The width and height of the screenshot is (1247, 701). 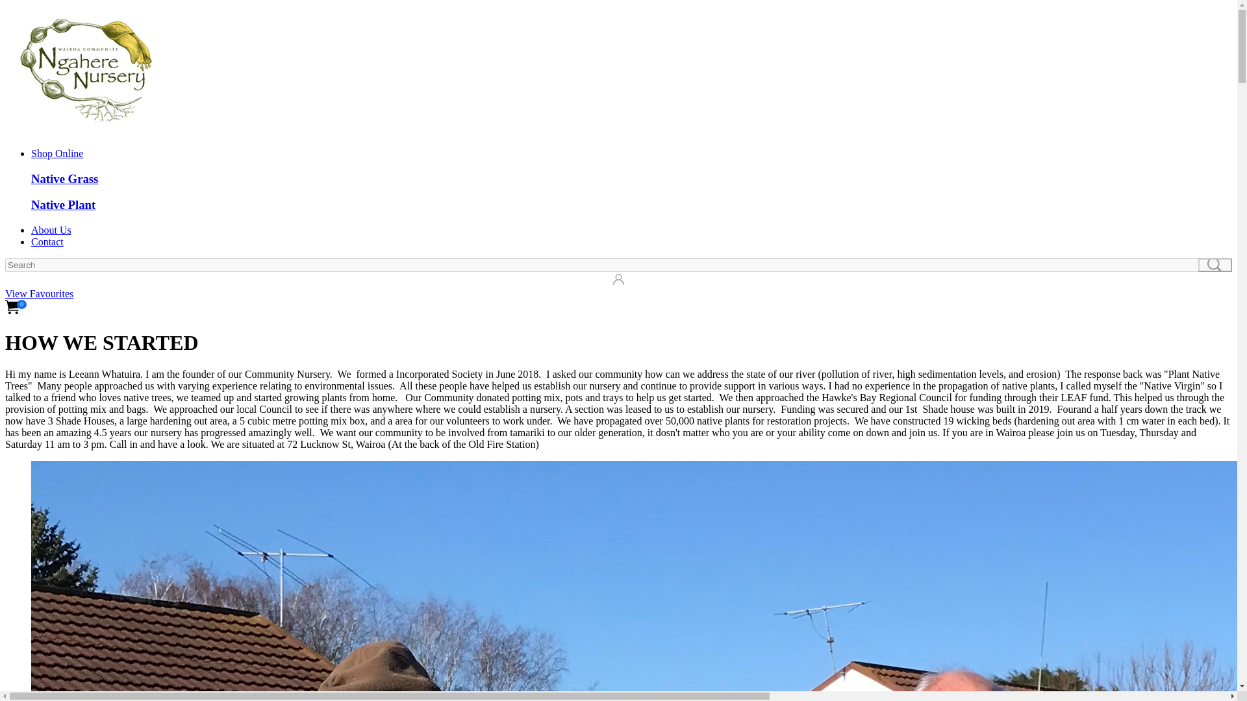 I want to click on Native Plant, so click(x=64, y=204).